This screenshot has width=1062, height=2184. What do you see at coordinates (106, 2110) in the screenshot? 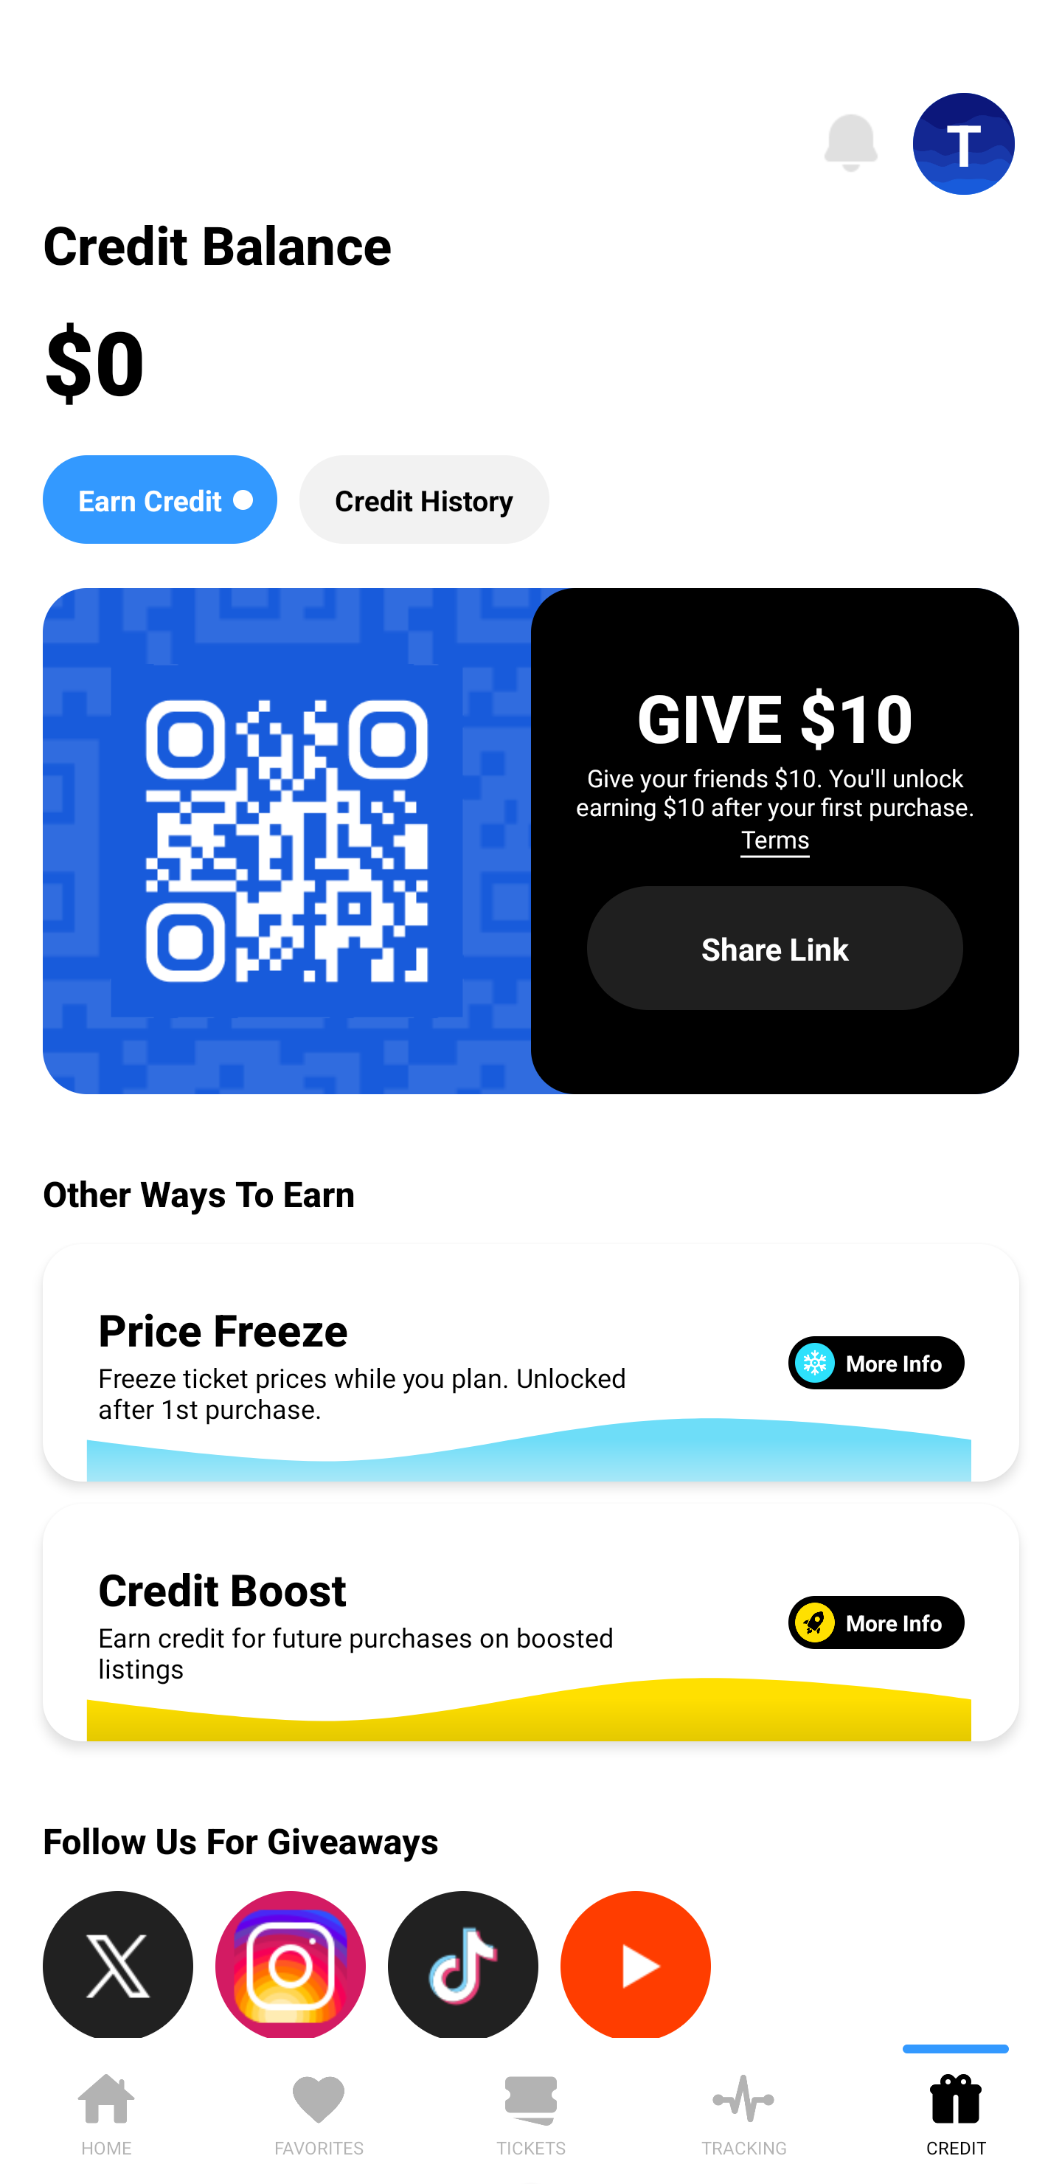
I see `HOME` at bounding box center [106, 2110].